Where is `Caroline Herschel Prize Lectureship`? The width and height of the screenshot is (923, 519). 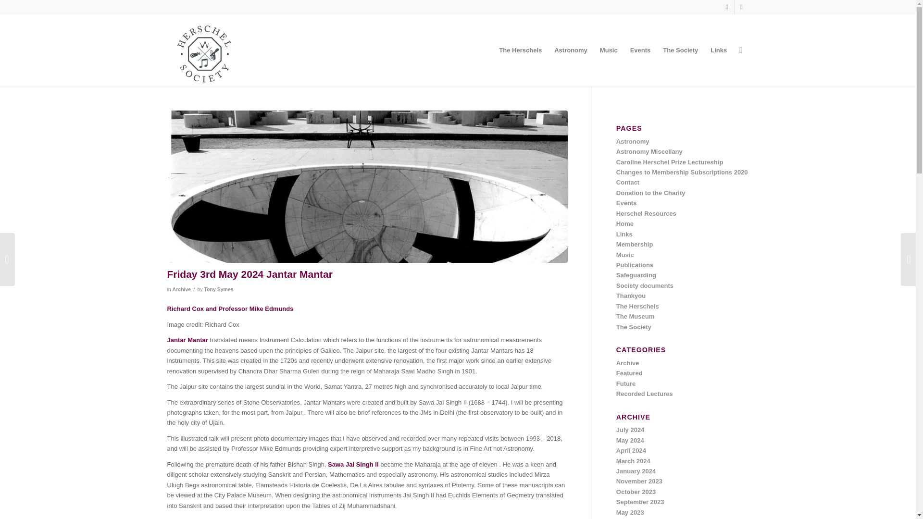 Caroline Herschel Prize Lectureship is located at coordinates (670, 162).